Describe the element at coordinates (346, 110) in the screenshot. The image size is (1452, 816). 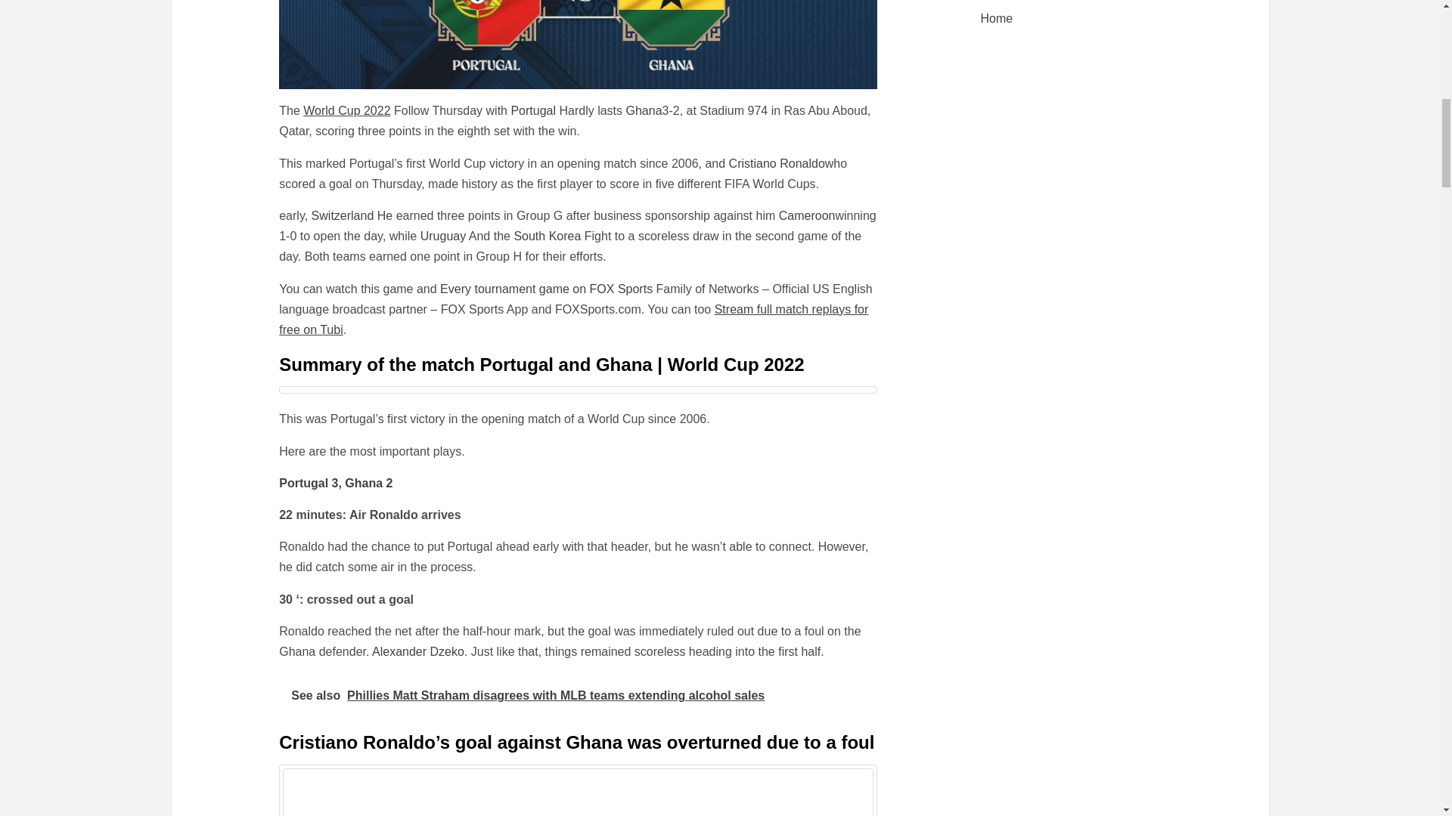
I see `World Cup 2022` at that location.